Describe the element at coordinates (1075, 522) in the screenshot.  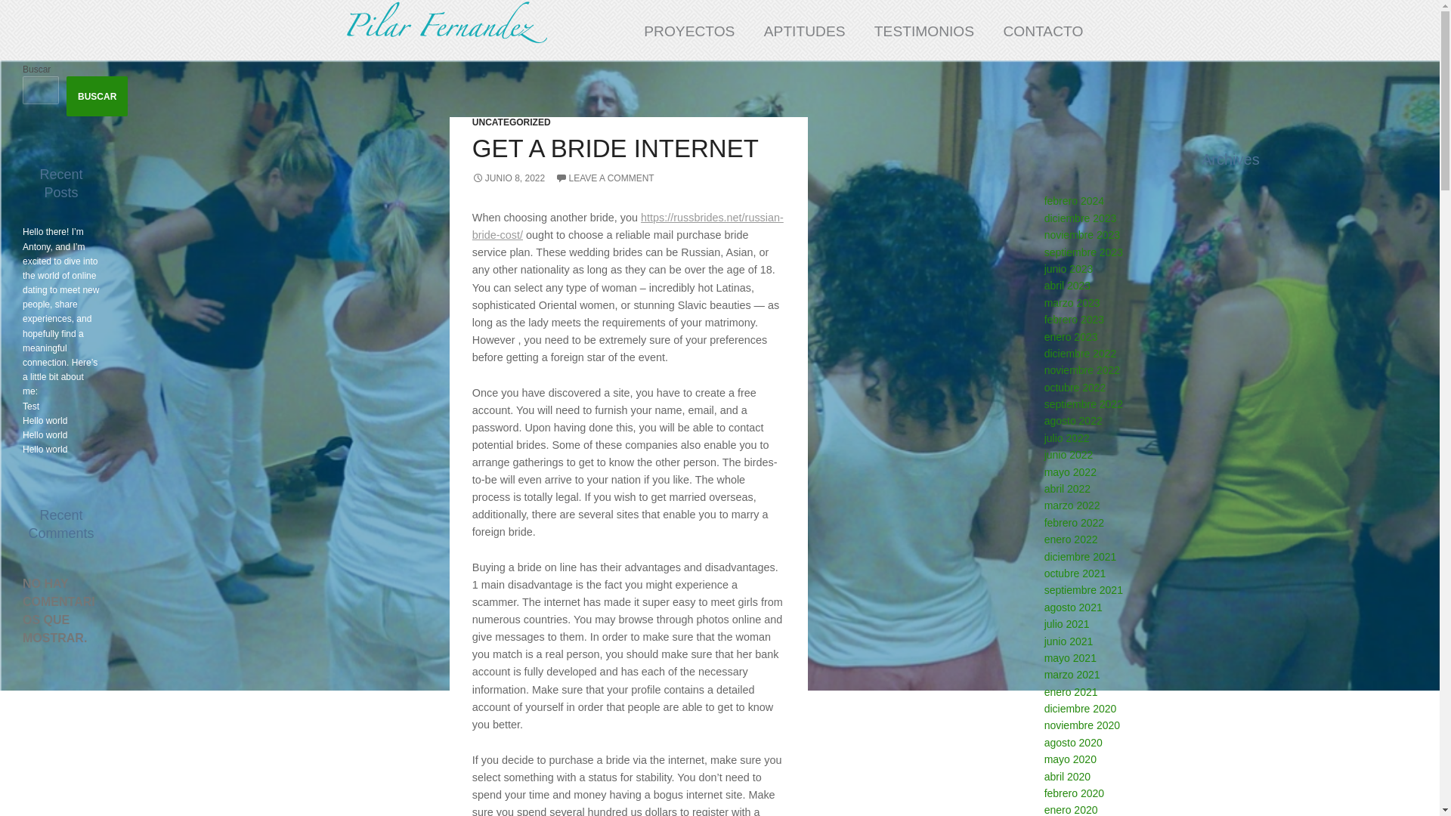
I see `febrero 2022` at that location.